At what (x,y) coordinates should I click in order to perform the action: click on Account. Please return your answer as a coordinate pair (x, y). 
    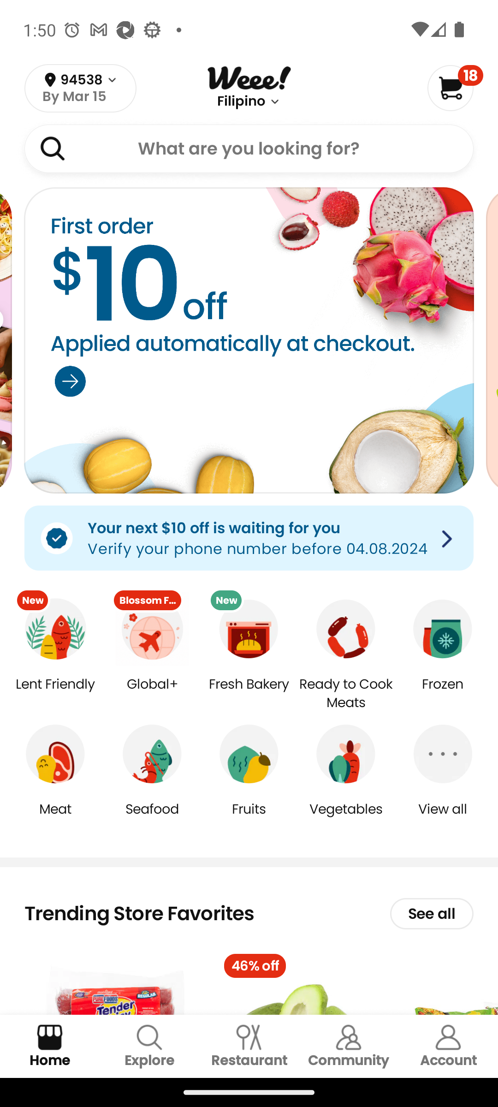
    Looking at the image, I should click on (448, 1046).